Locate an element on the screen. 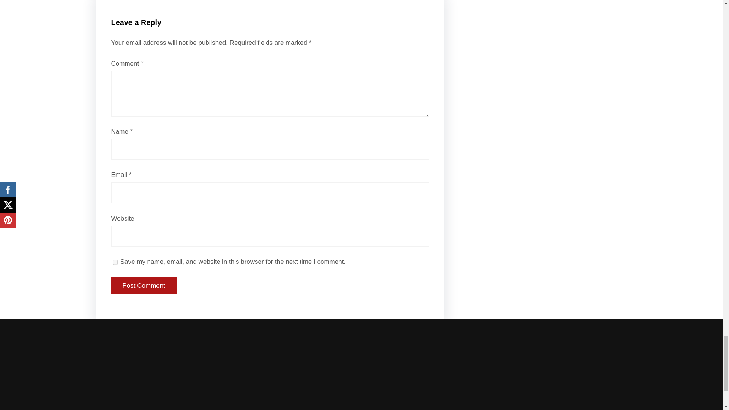 The width and height of the screenshot is (729, 410). Post Comment is located at coordinates (144, 286).